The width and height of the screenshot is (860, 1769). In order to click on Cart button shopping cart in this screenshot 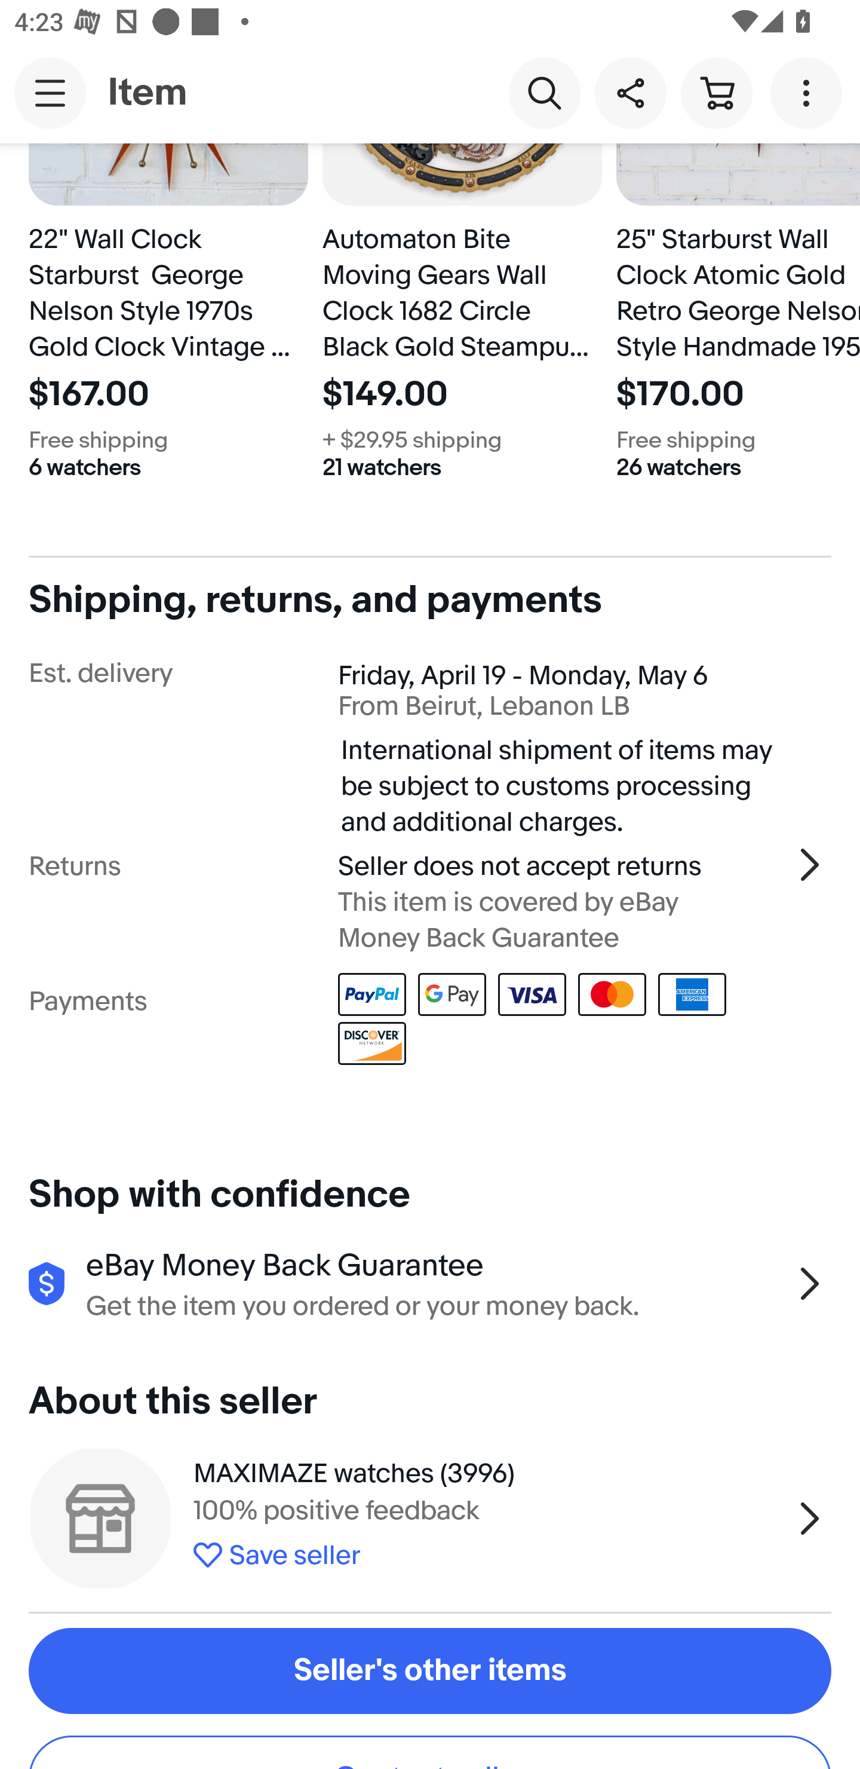, I will do `click(716, 92)`.